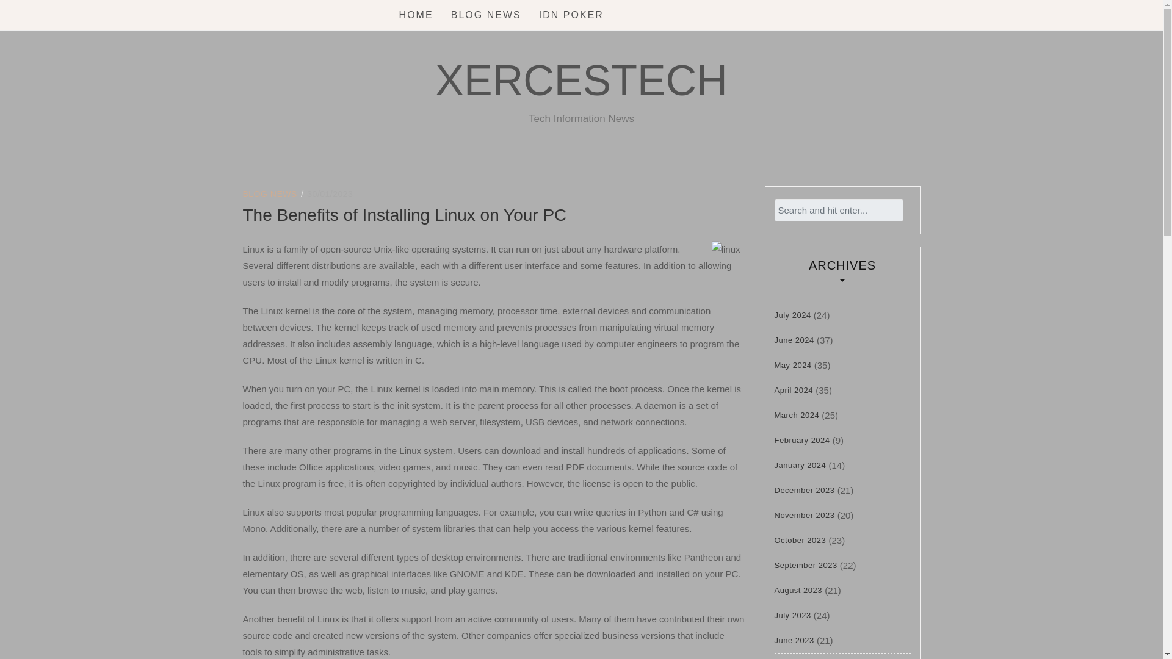 The width and height of the screenshot is (1172, 659). What do you see at coordinates (800, 464) in the screenshot?
I see `January 2024` at bounding box center [800, 464].